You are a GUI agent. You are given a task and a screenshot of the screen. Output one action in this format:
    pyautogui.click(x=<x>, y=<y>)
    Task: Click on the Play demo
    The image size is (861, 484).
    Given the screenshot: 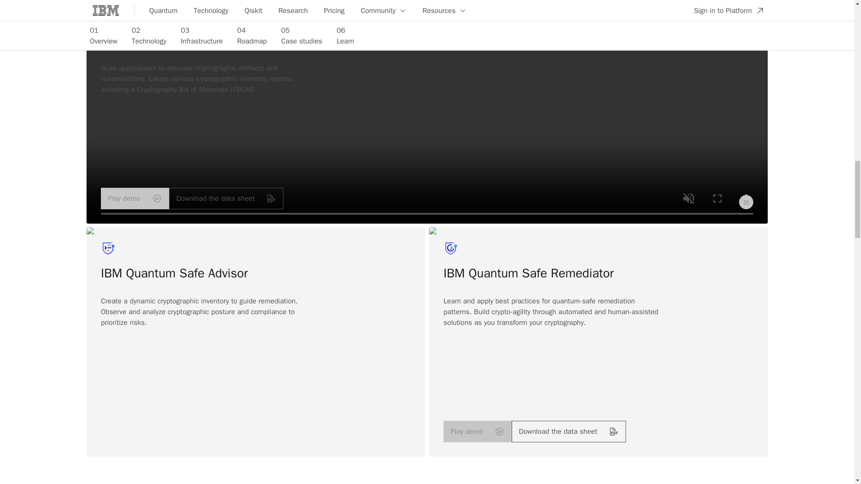 What is the action you would take?
    pyautogui.click(x=477, y=431)
    